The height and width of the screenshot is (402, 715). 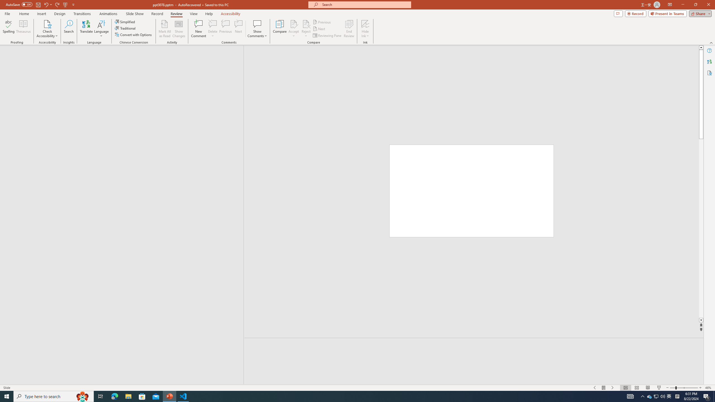 What do you see at coordinates (119, 215) in the screenshot?
I see `Rectangle` at bounding box center [119, 215].